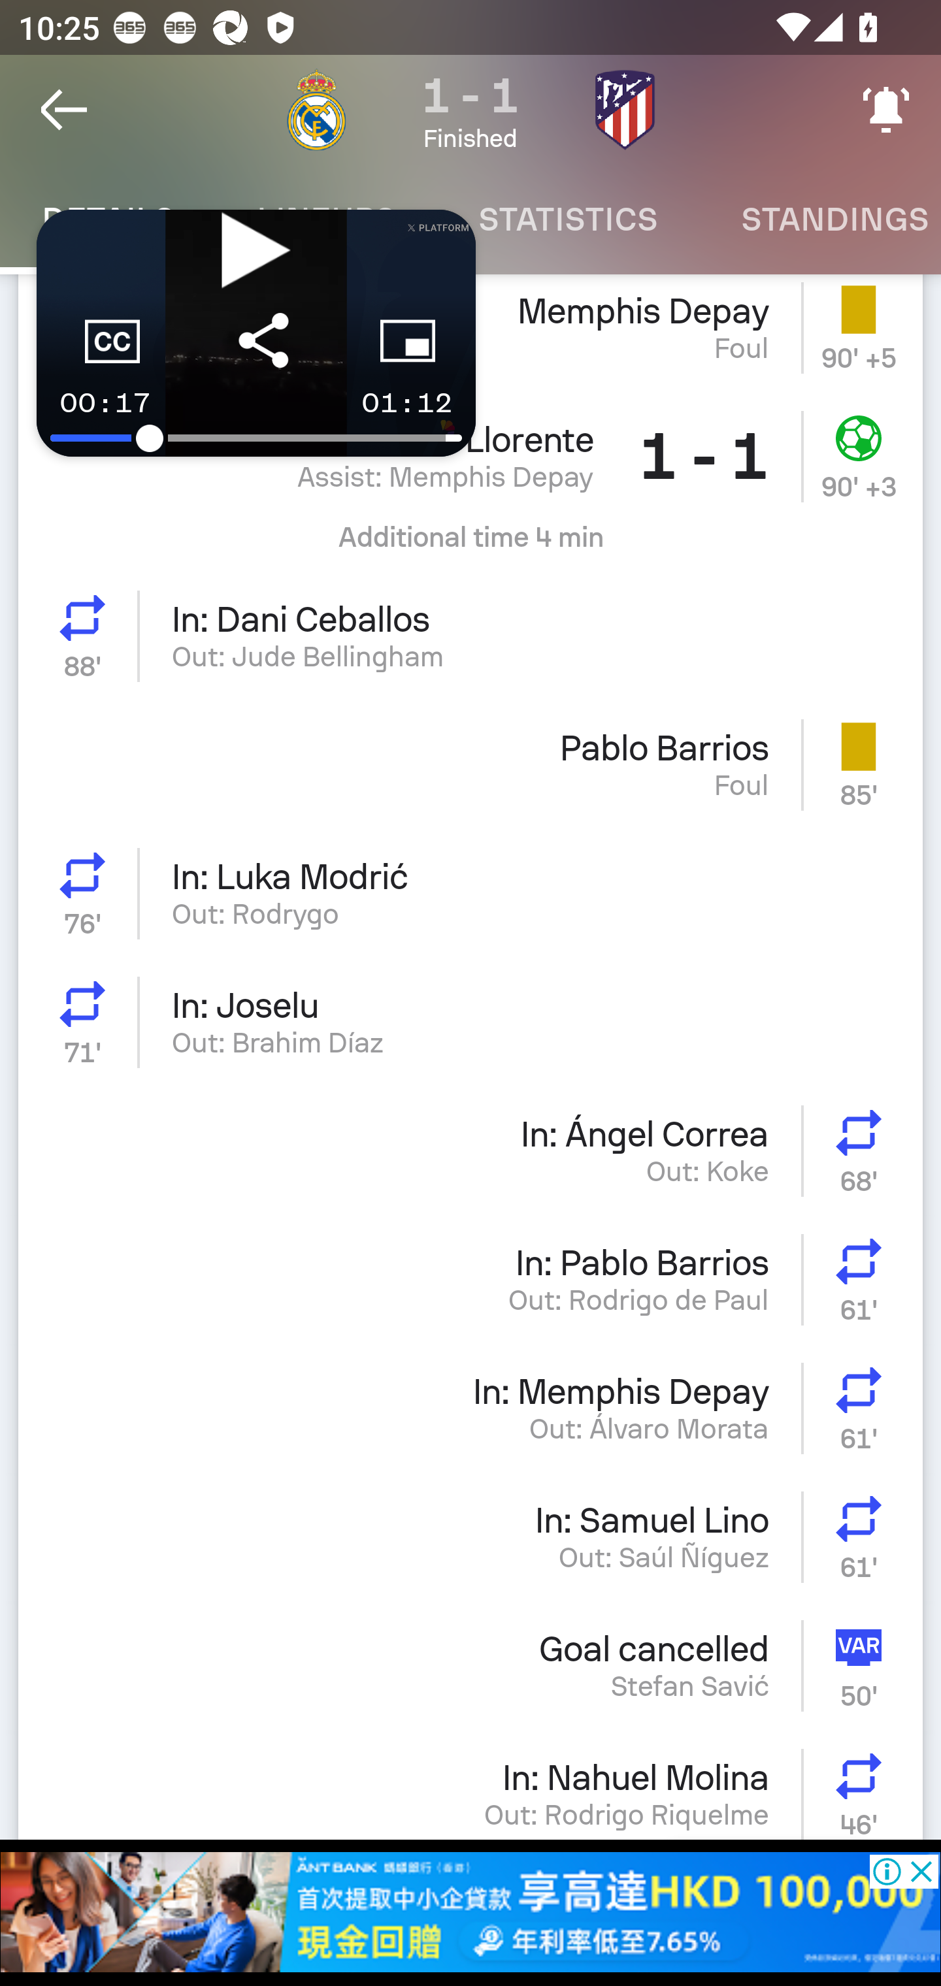 This screenshot has width=941, height=1986. I want to click on Standings STANDINGS, so click(819, 220).